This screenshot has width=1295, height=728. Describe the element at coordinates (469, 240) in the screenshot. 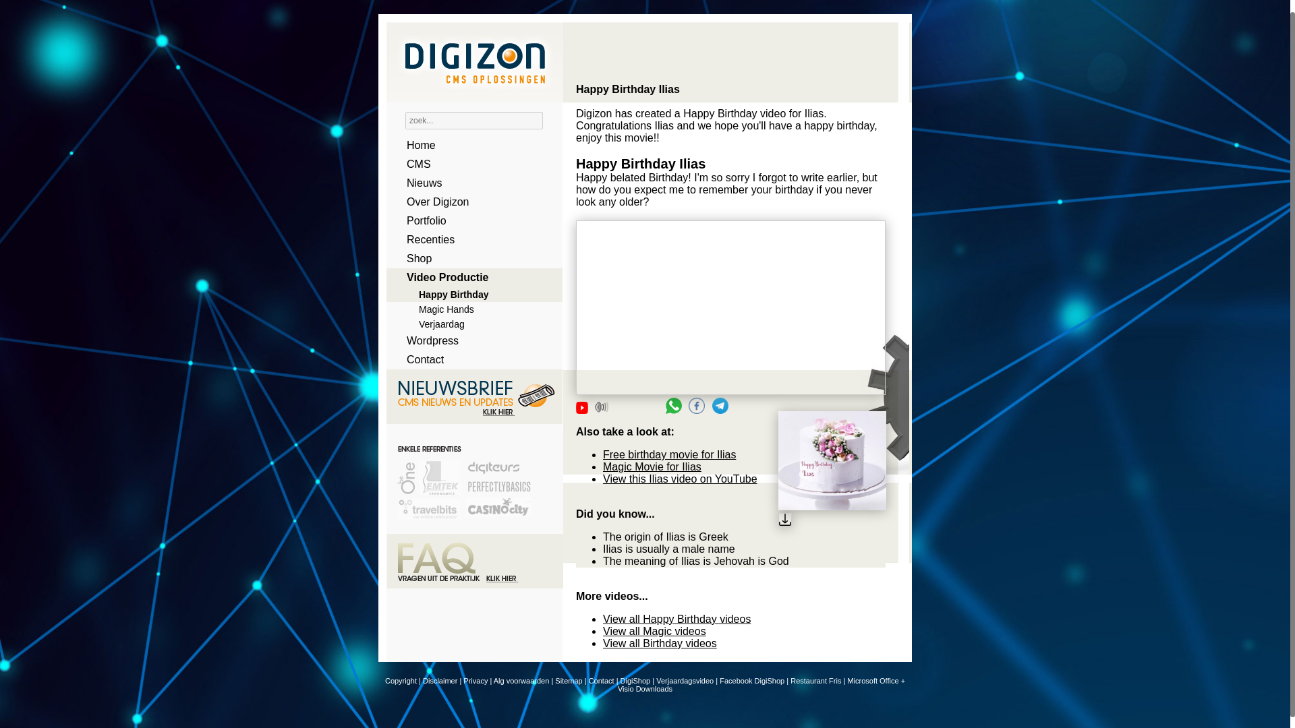

I see `Recenties` at that location.